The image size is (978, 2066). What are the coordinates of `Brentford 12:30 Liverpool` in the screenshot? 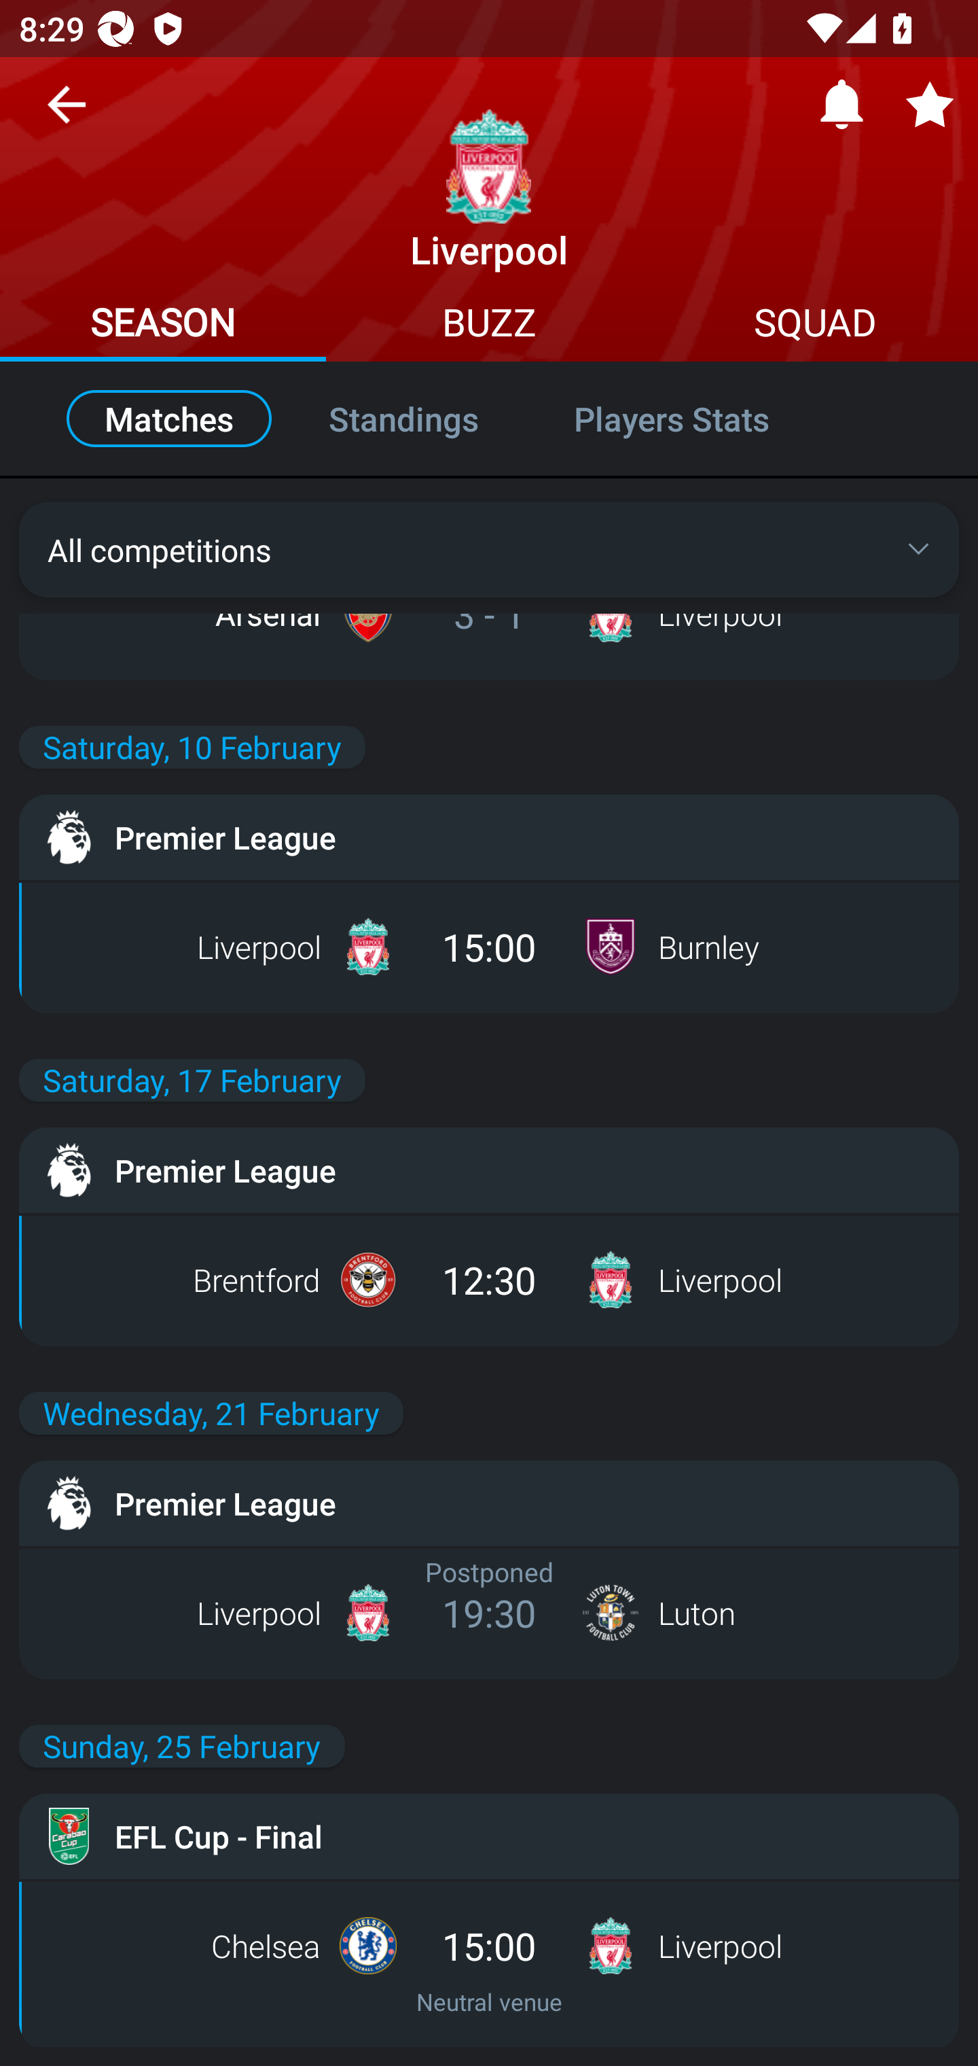 It's located at (489, 1280).